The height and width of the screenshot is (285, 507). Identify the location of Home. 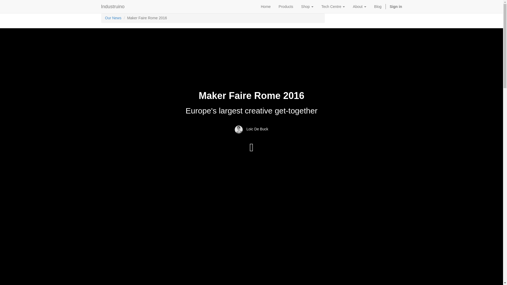
(266, 6).